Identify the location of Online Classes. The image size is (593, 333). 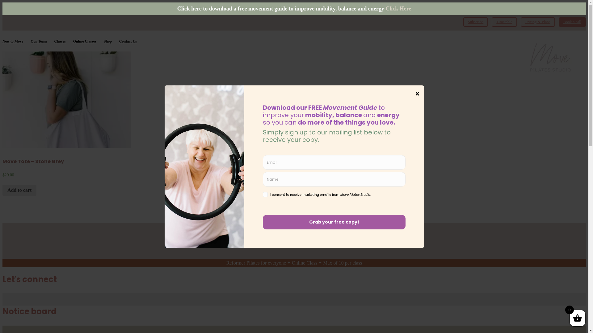
(85, 41).